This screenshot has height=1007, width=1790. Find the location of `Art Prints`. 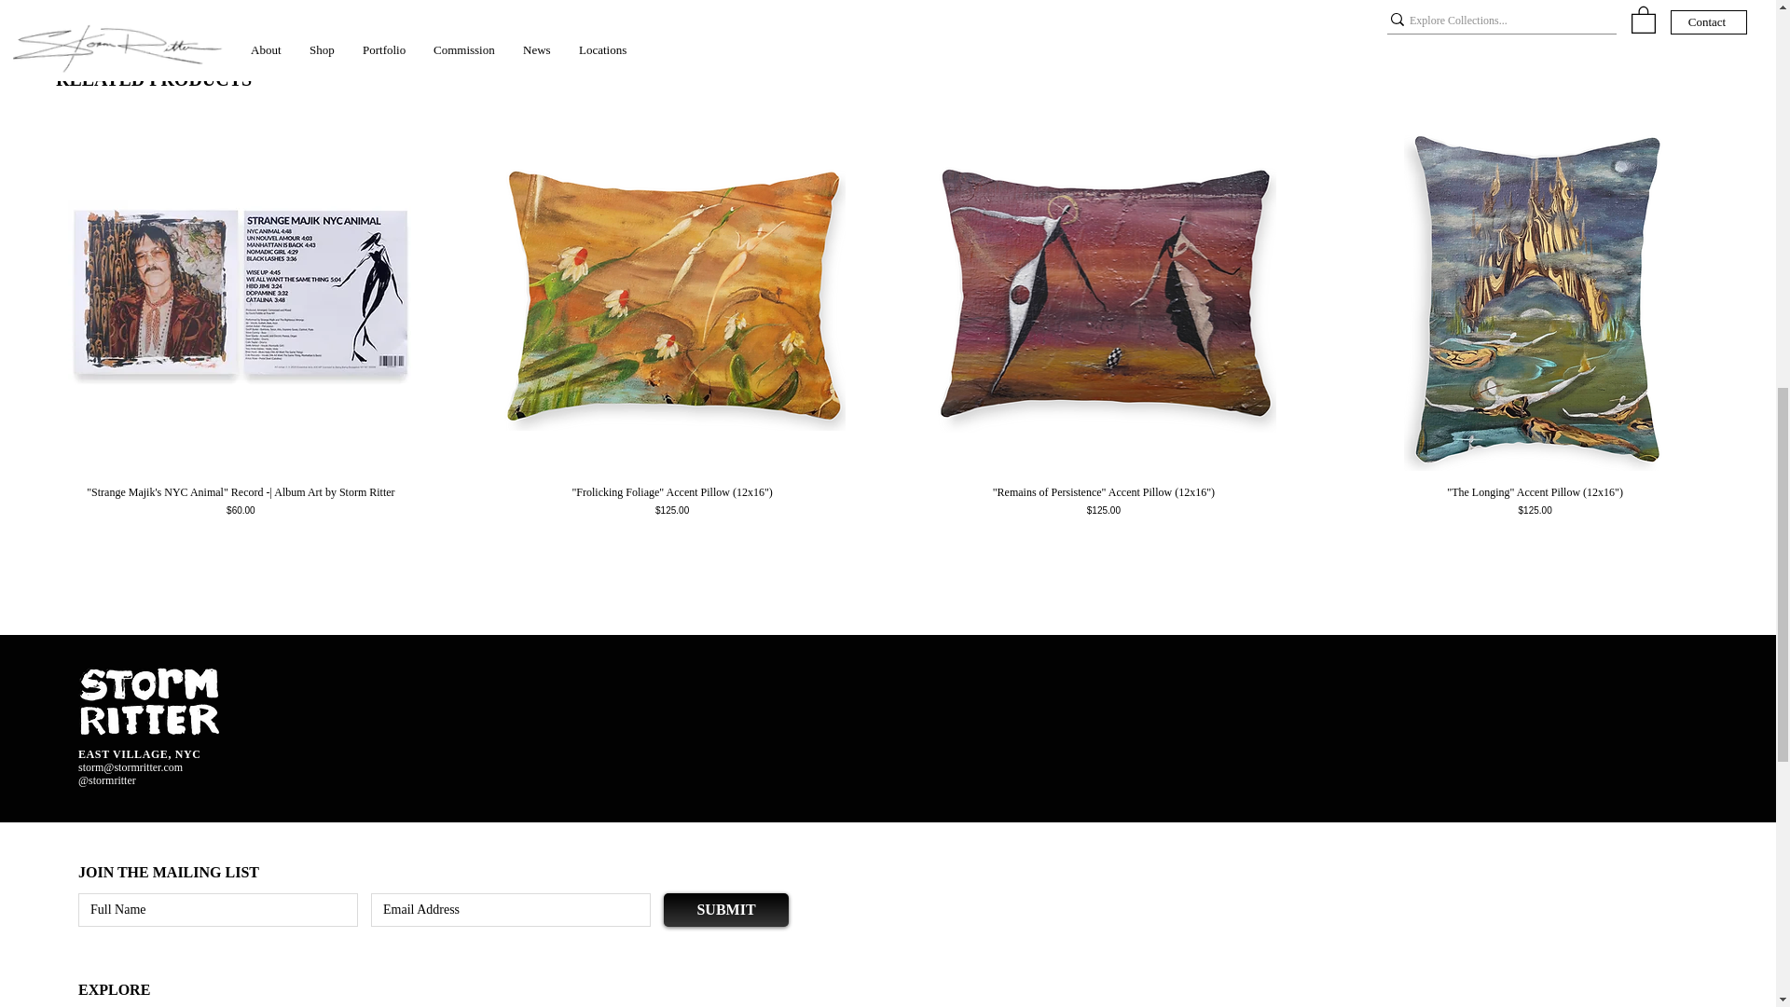

Art Prints is located at coordinates (533, 7).